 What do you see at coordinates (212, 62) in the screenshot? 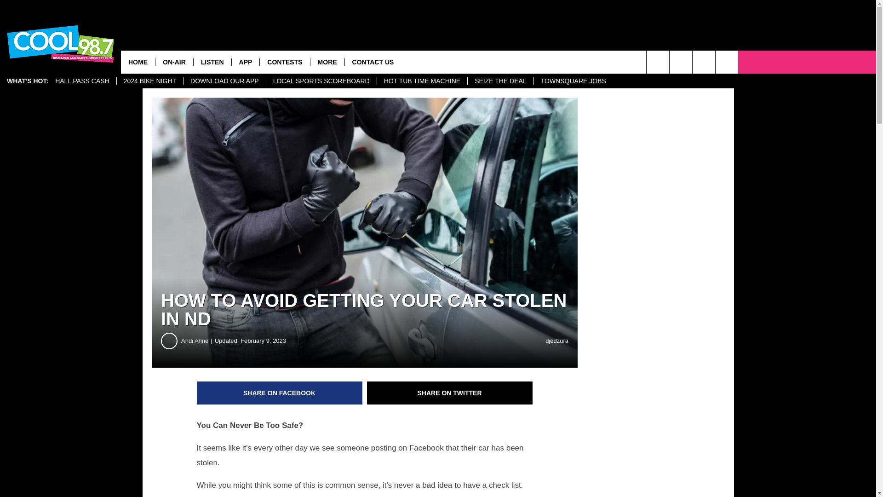
I see `LISTEN` at bounding box center [212, 62].